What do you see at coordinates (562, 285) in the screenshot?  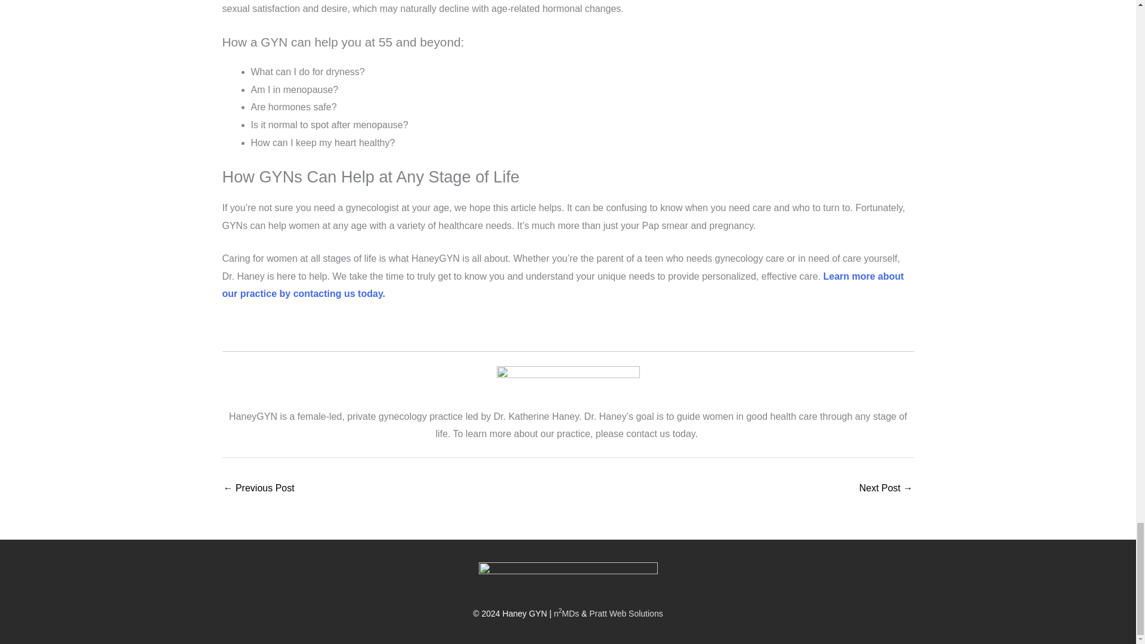 I see `Learn more about our practice by contacting us today. ` at bounding box center [562, 285].